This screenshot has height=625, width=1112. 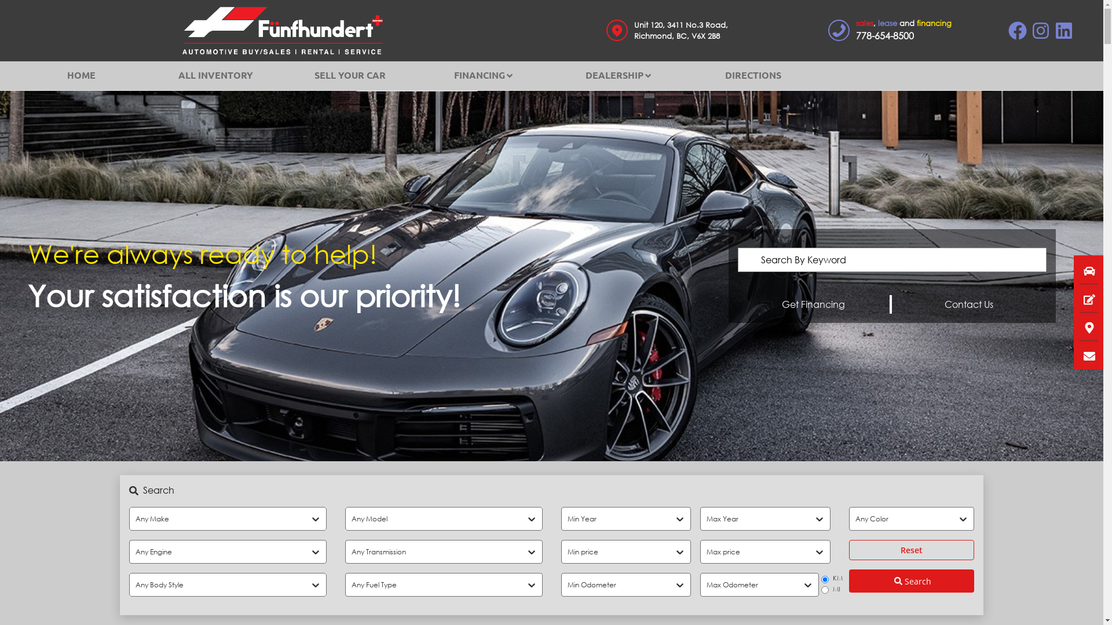 I want to click on DEALERSHIP, so click(x=619, y=76).